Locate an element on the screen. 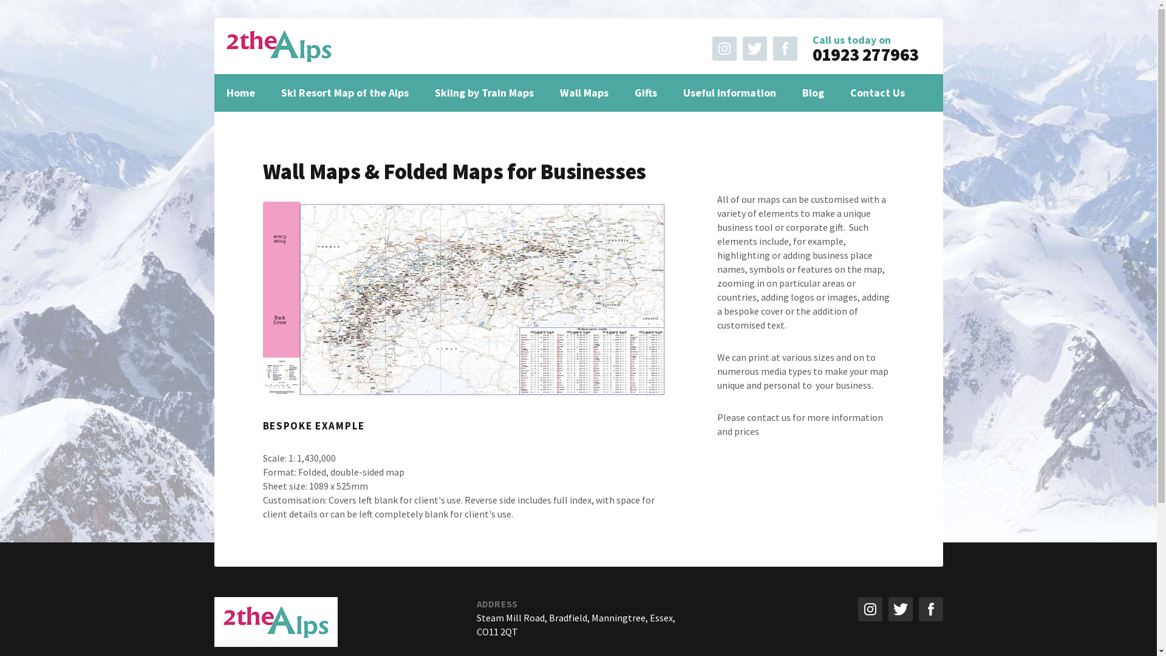 This screenshot has height=656, width=1166. Follow us on instagram is located at coordinates (870, 609).